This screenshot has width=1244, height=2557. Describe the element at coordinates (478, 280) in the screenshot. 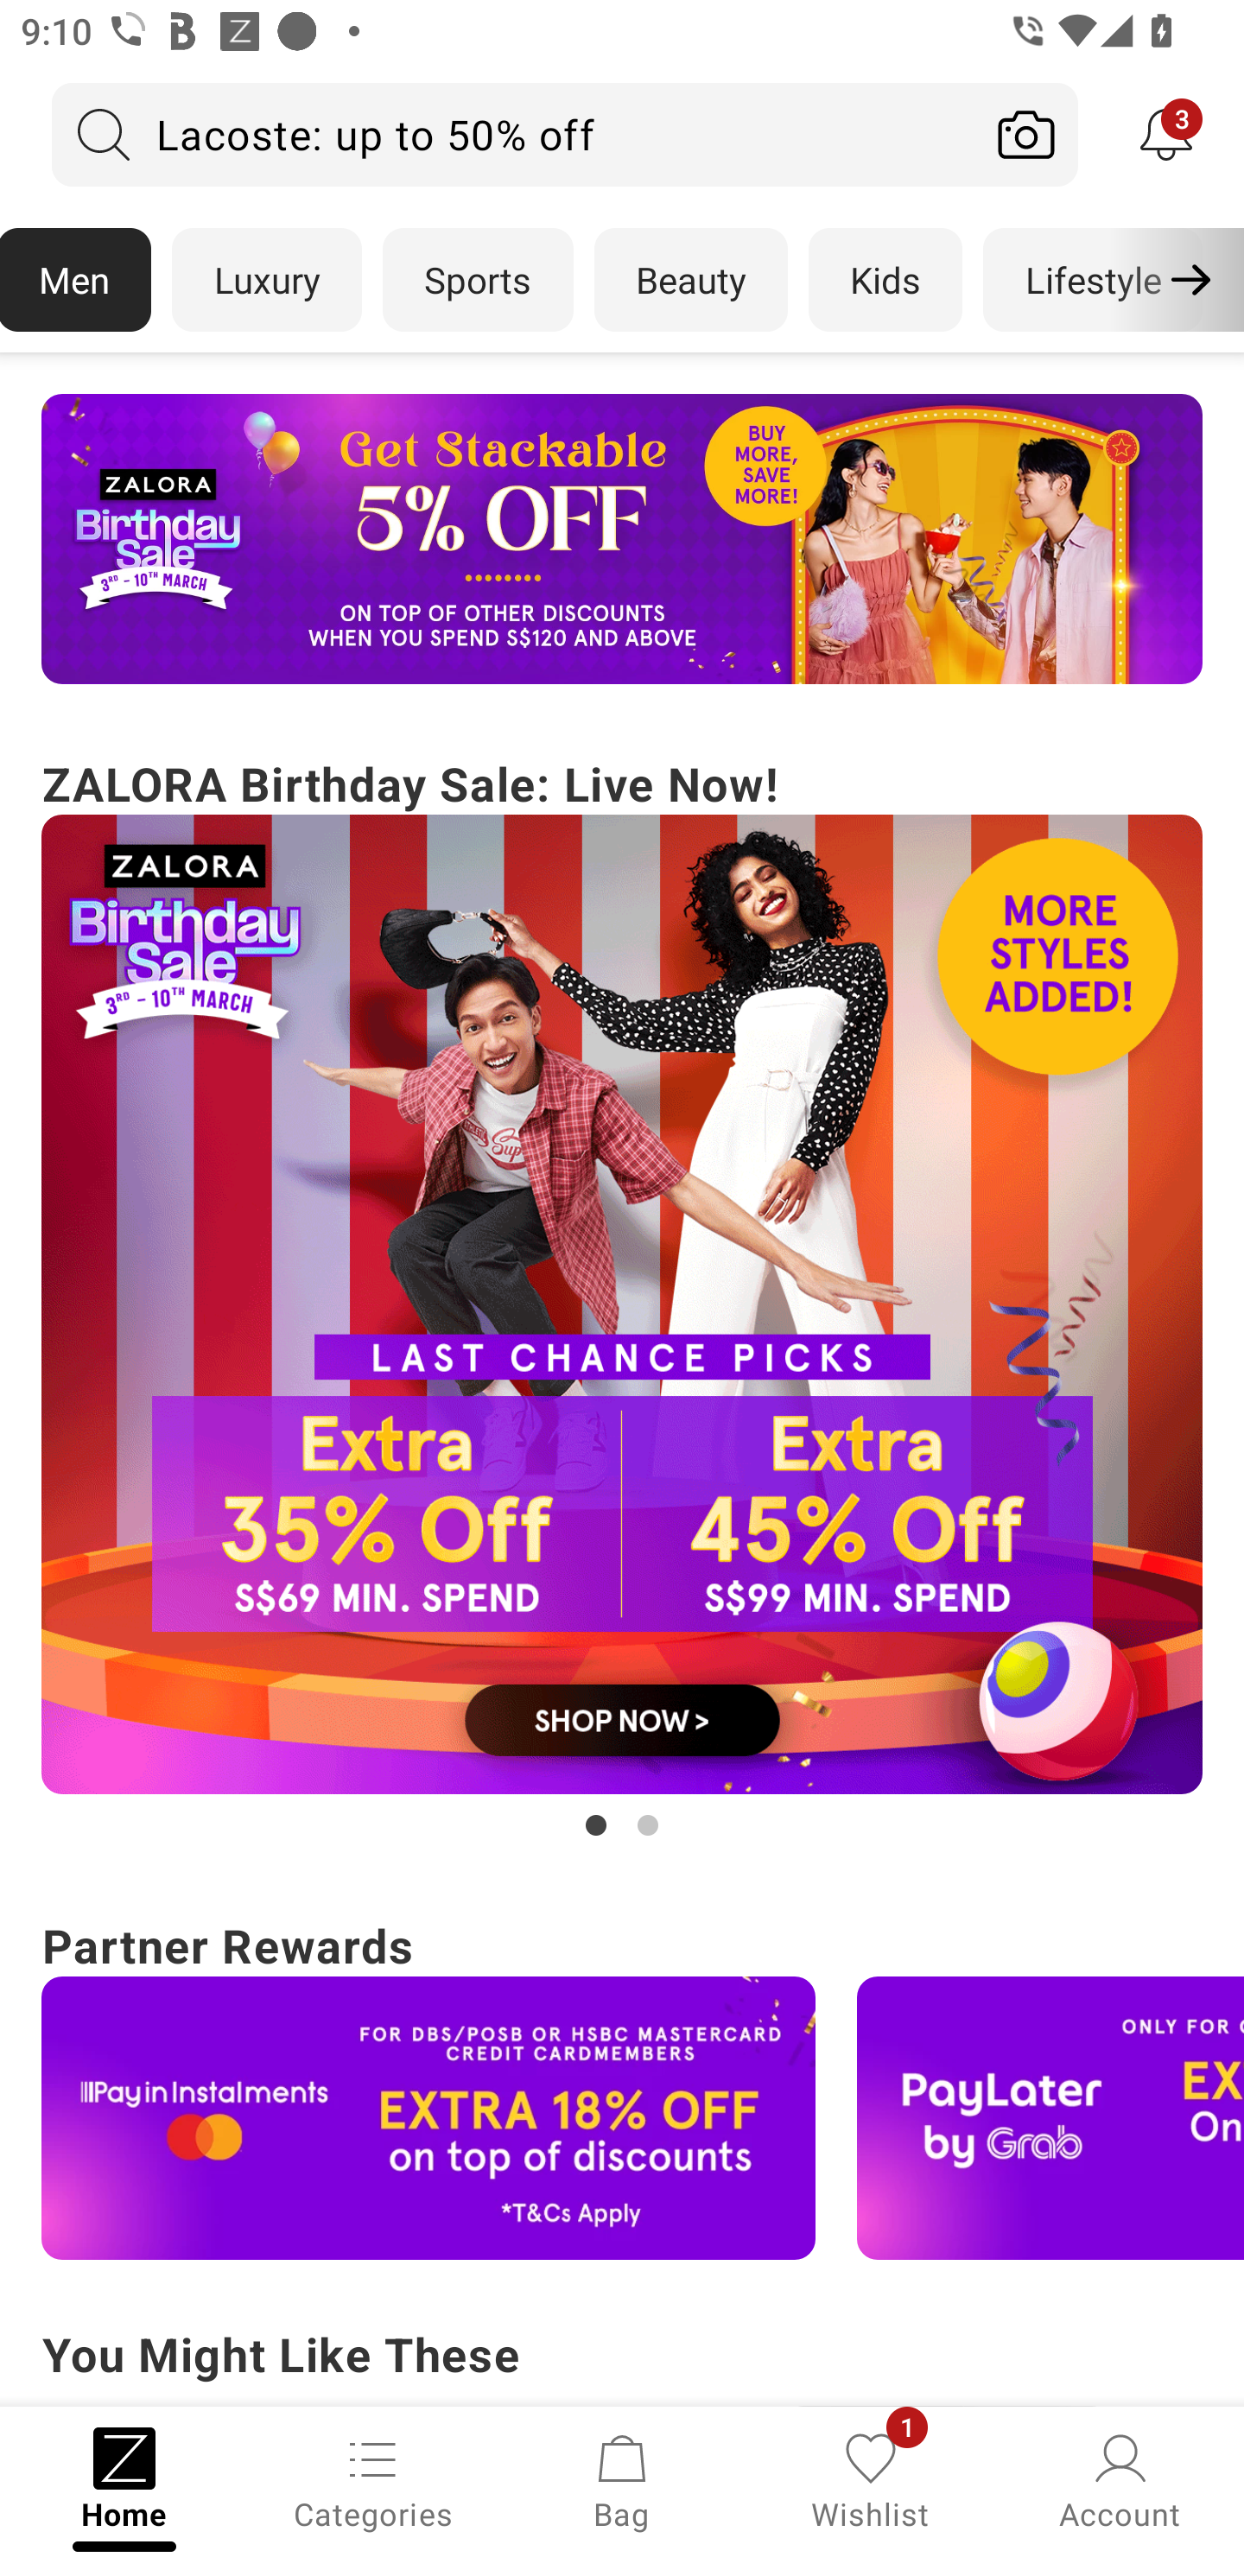

I see `Sports` at that location.